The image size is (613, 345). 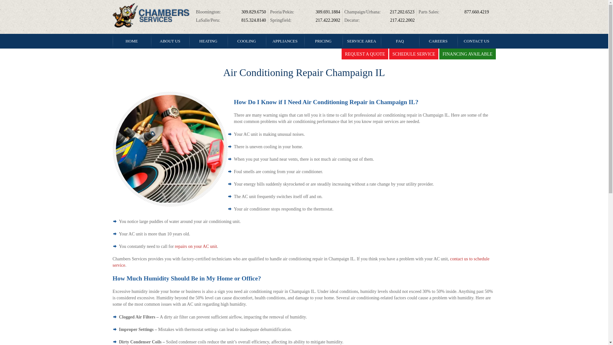 I want to click on HOME, so click(x=132, y=41).